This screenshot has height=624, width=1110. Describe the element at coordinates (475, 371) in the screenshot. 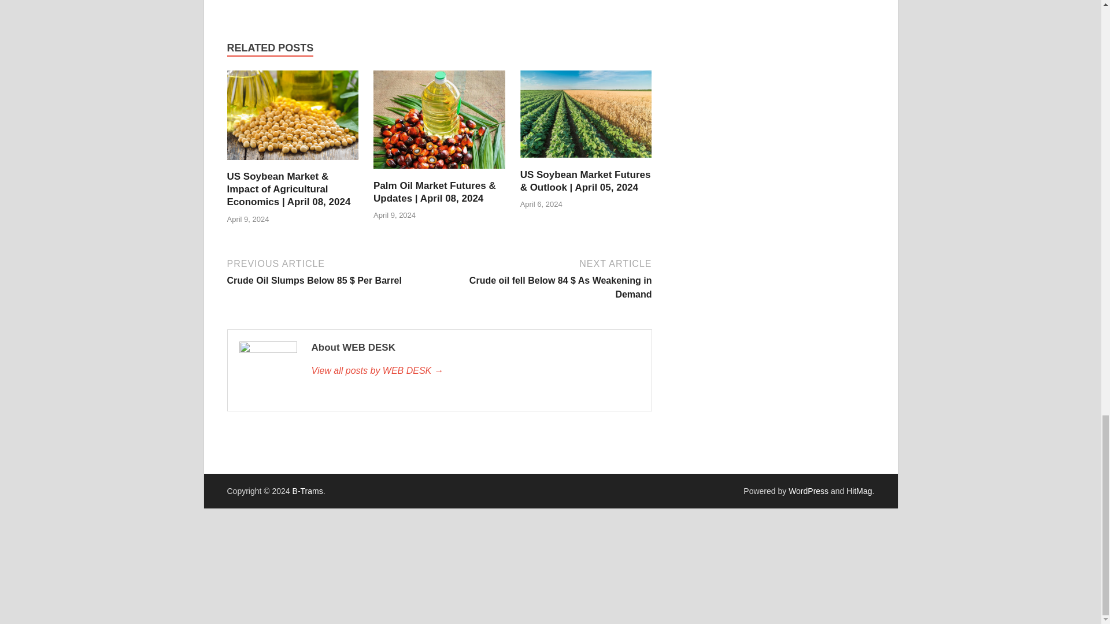

I see `WEB DESK` at that location.